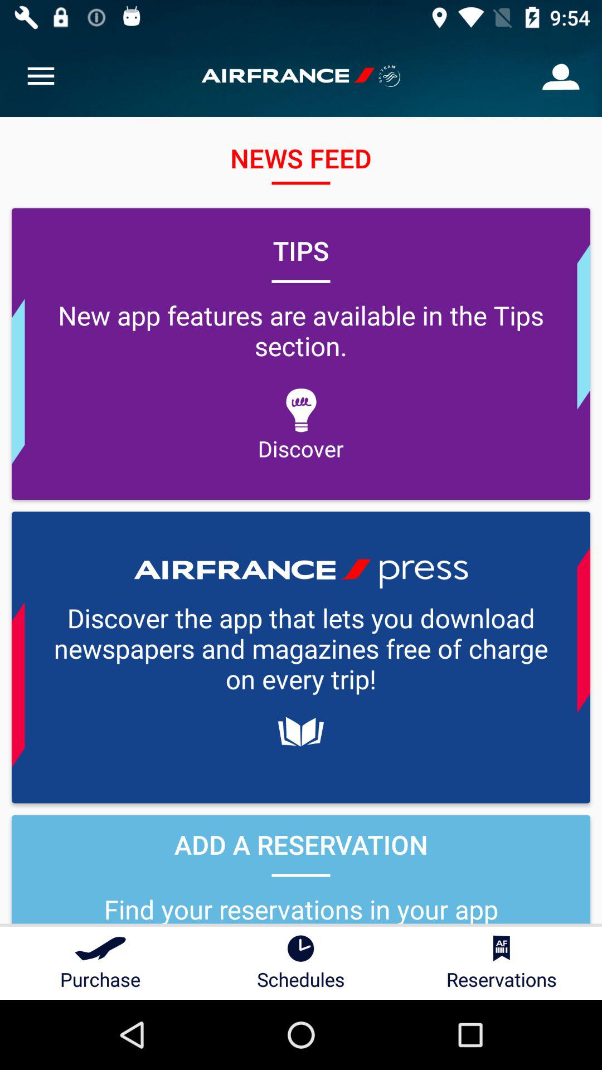 The height and width of the screenshot is (1070, 602). I want to click on select schedules, so click(301, 963).